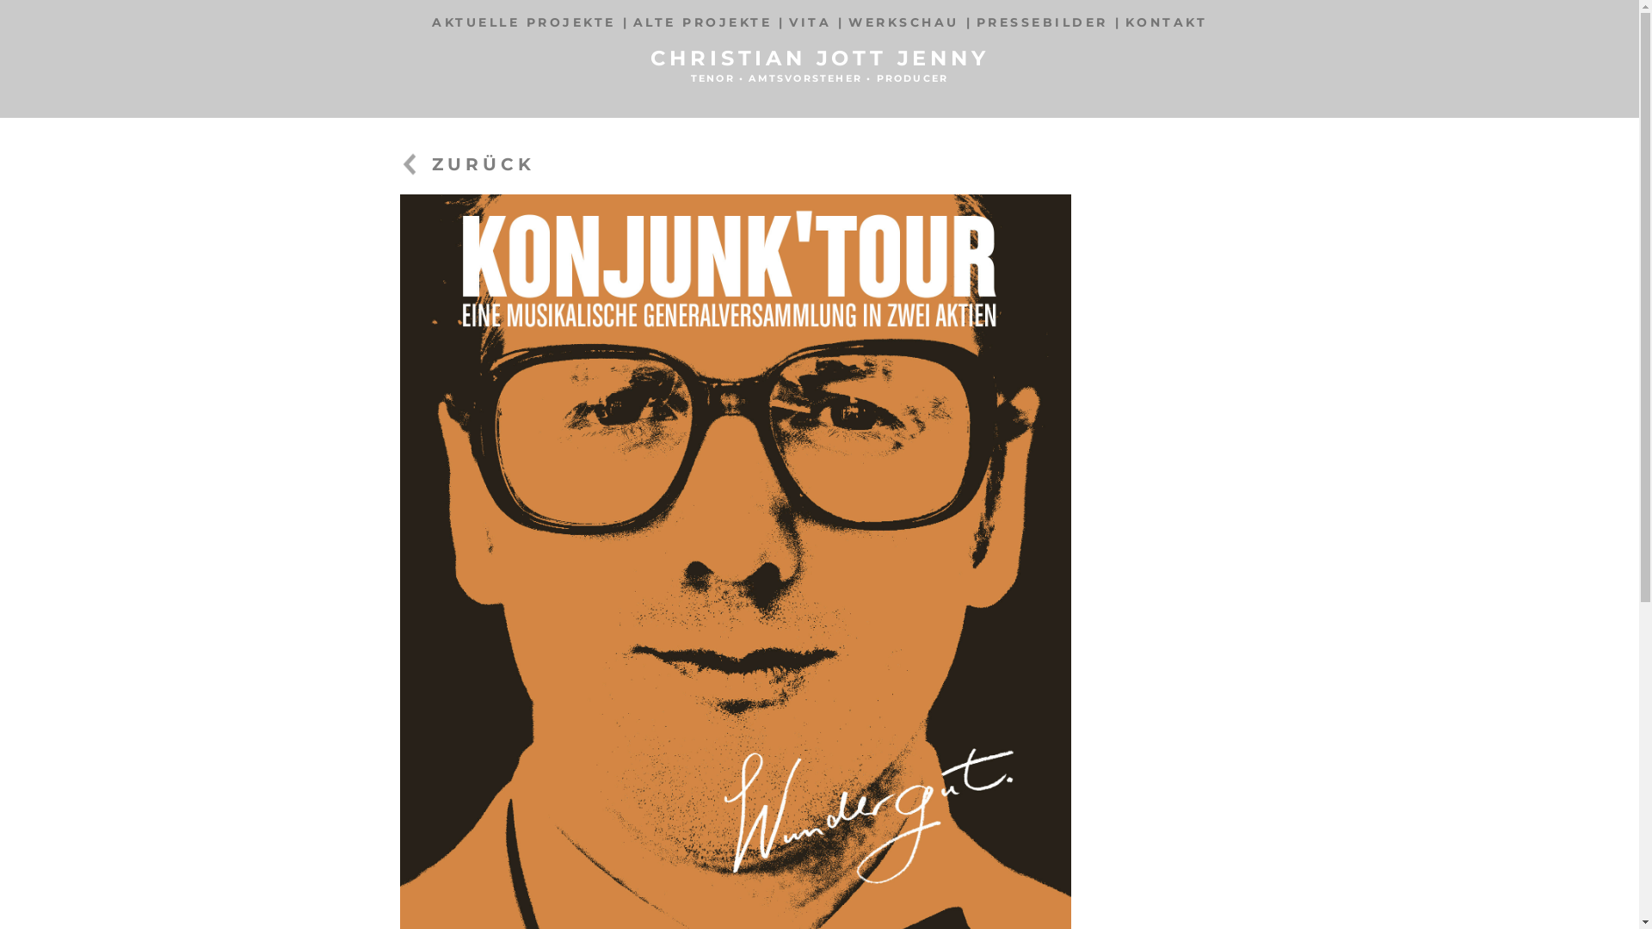  I want to click on AKTUELLE PROJEKTE, so click(524, 22).